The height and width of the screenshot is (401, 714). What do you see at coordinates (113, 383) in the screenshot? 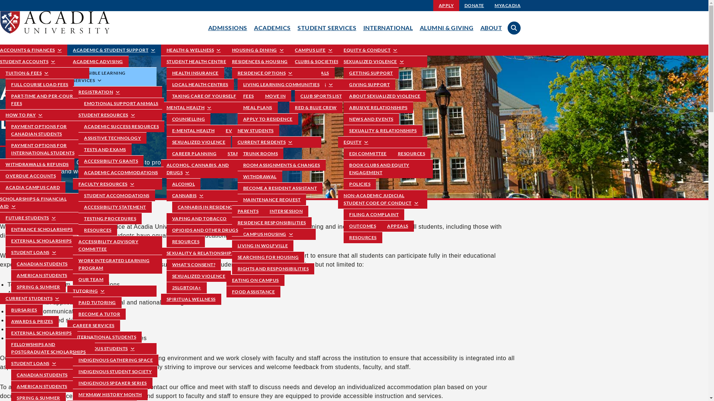
I see `INDIGENOUS SPEAKER SERIES` at bounding box center [113, 383].